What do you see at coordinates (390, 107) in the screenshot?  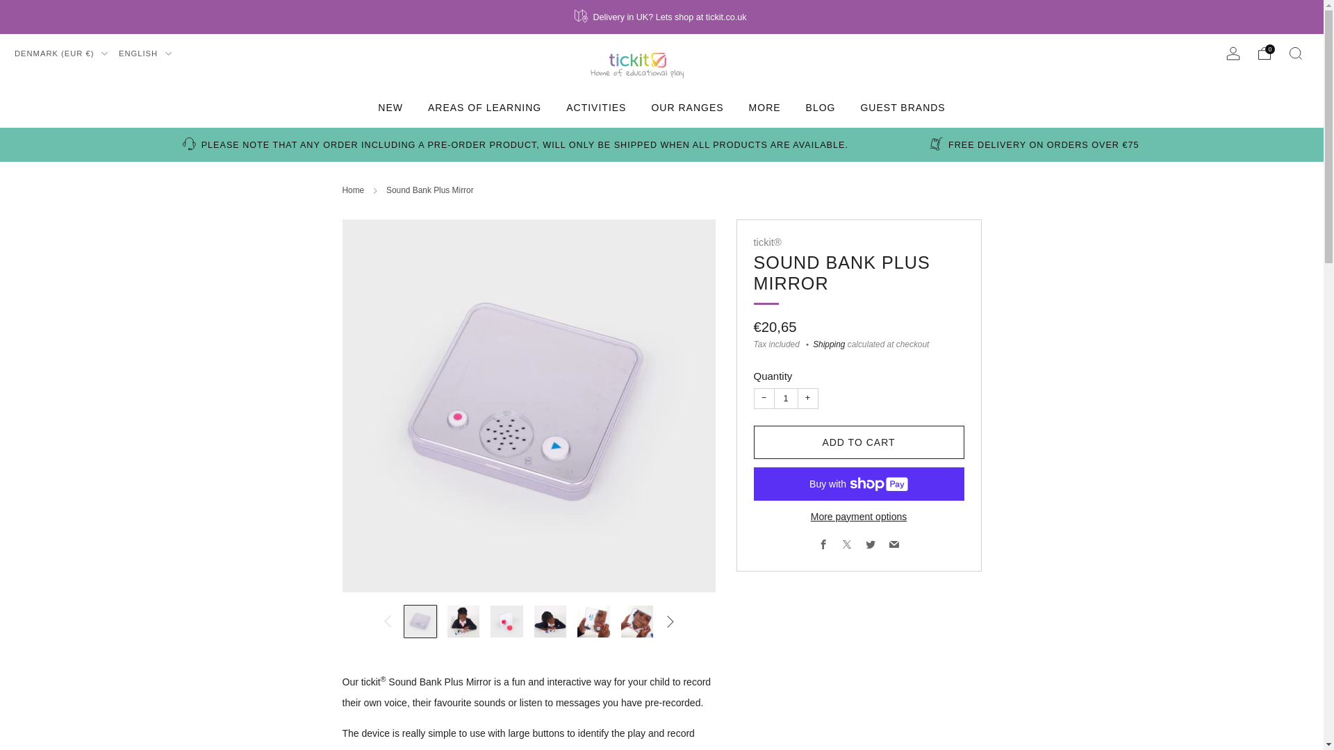 I see `NEW` at bounding box center [390, 107].